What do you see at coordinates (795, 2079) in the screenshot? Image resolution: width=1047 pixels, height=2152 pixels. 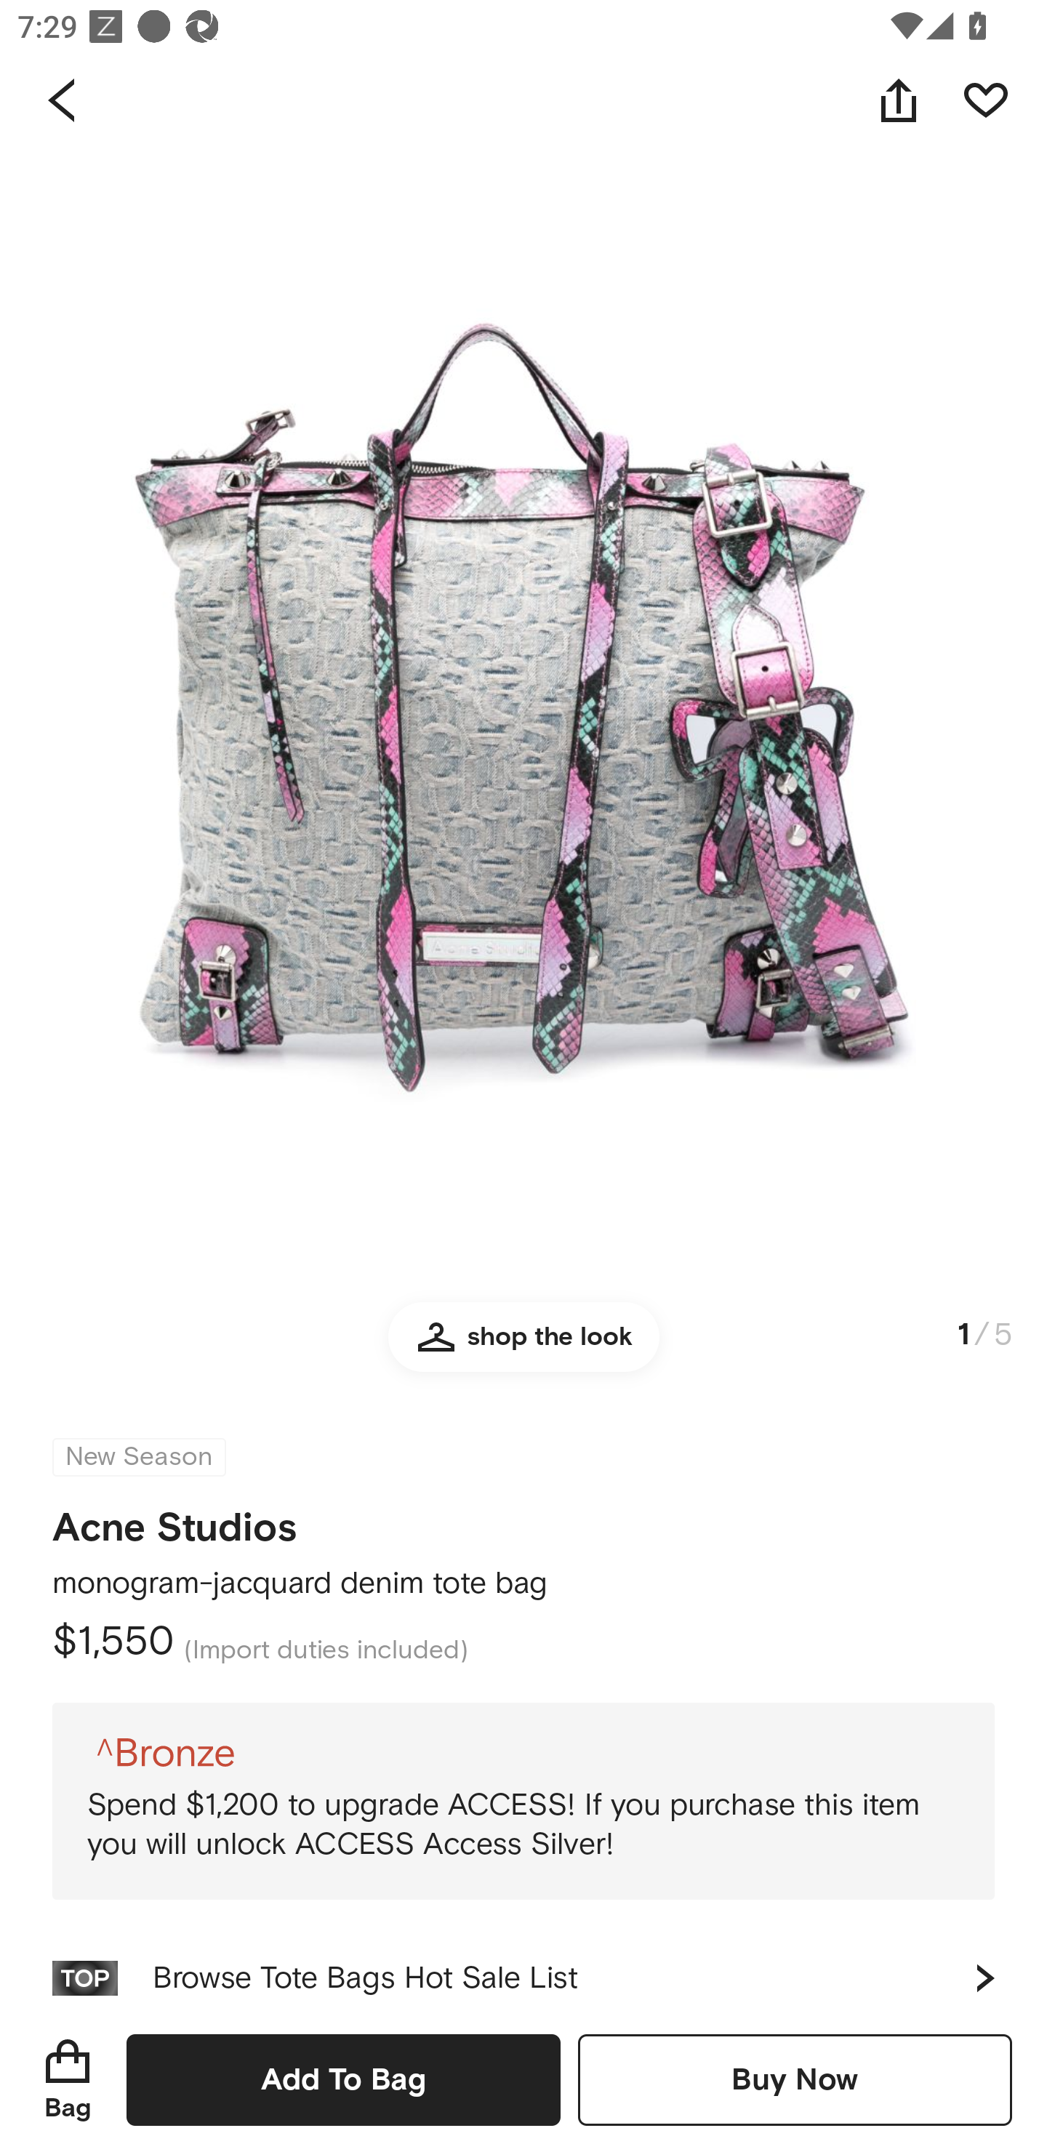 I see `Buy Now` at bounding box center [795, 2079].